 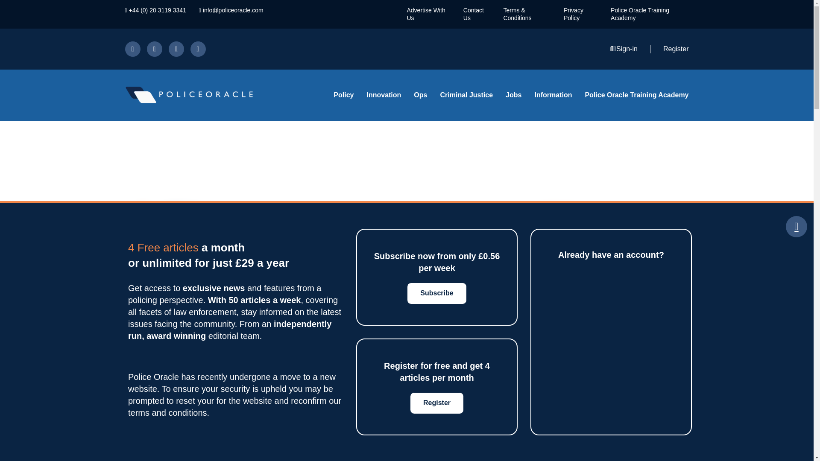 What do you see at coordinates (672, 49) in the screenshot?
I see `Register` at bounding box center [672, 49].